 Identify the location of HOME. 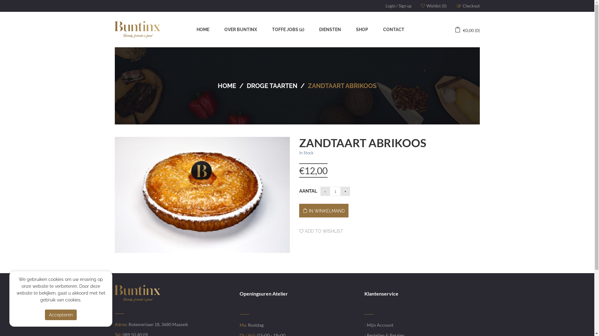
(227, 86).